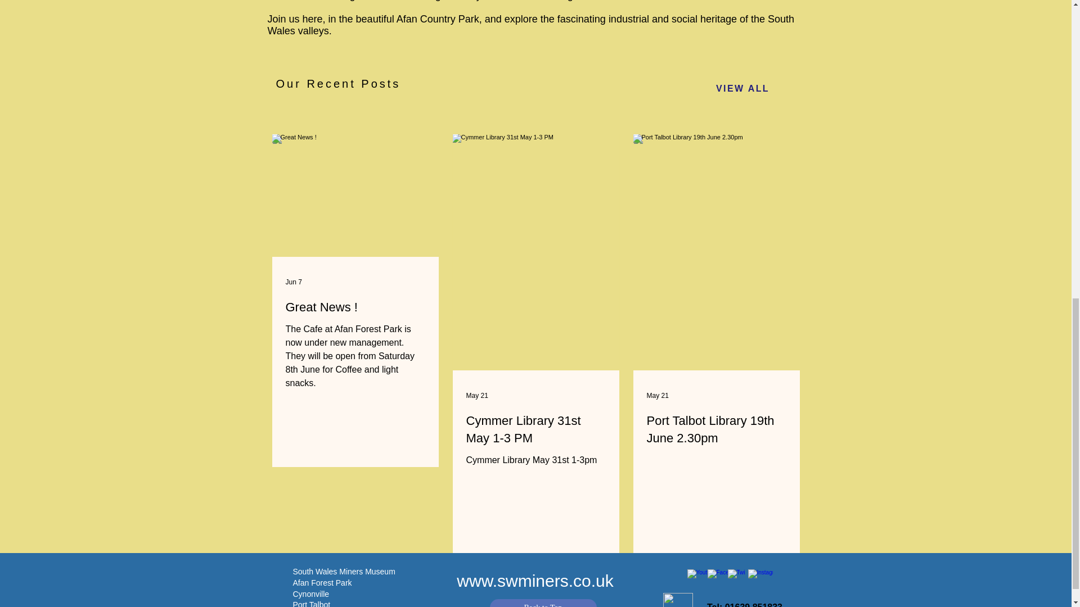 This screenshot has height=607, width=1080. Describe the element at coordinates (476, 395) in the screenshot. I see `May 21` at that location.